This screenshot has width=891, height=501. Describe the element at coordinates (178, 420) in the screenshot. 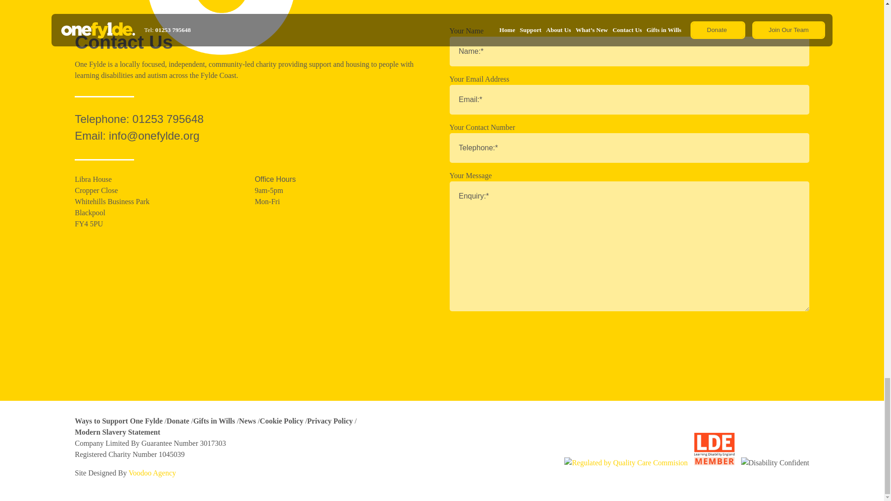

I see `Donate` at that location.